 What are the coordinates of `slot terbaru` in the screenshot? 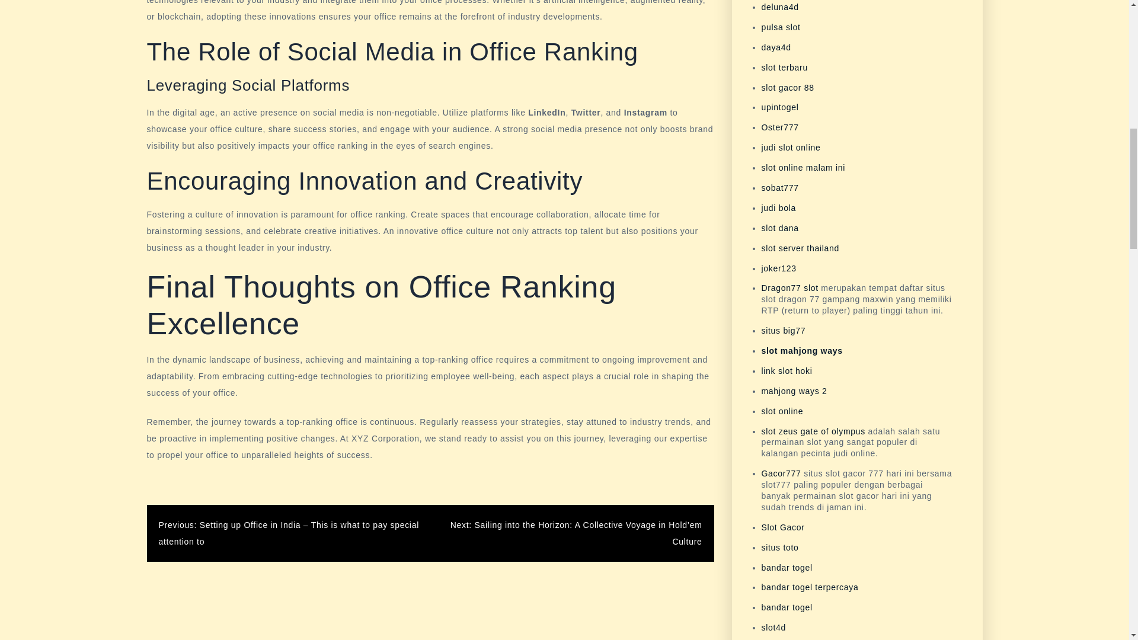 It's located at (784, 68).